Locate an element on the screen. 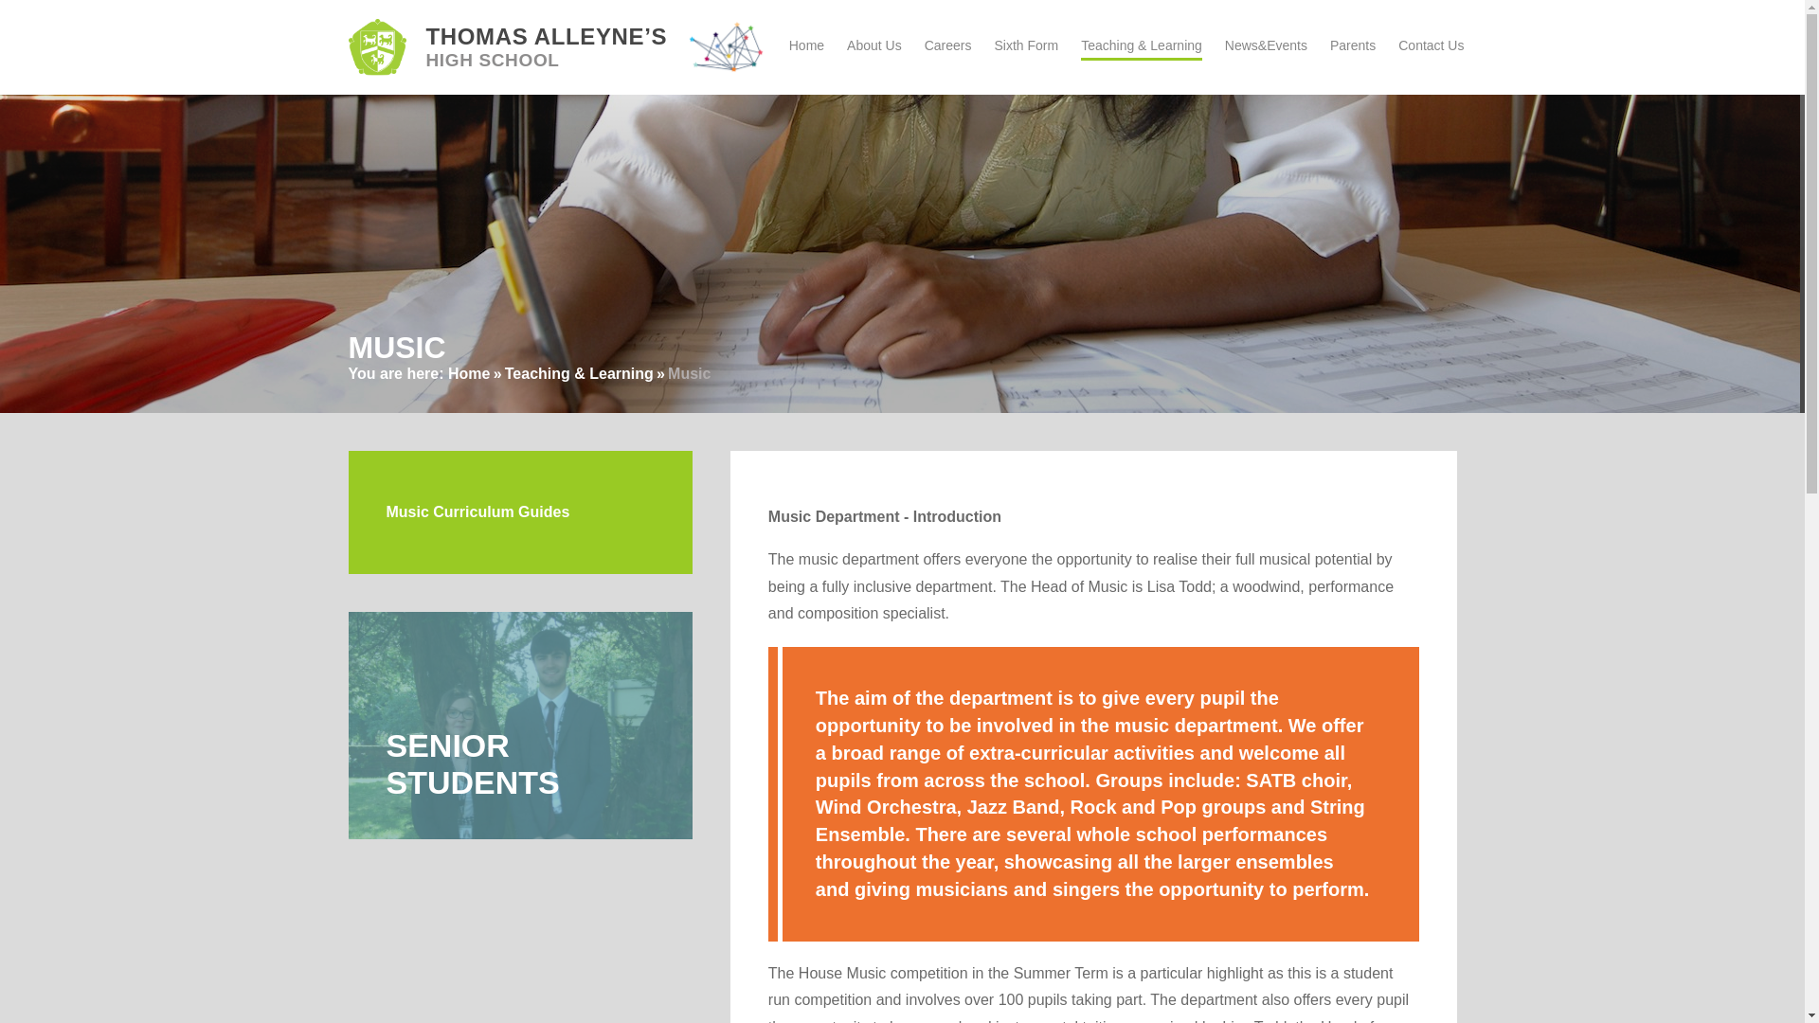  Contact Us is located at coordinates (1431, 45).